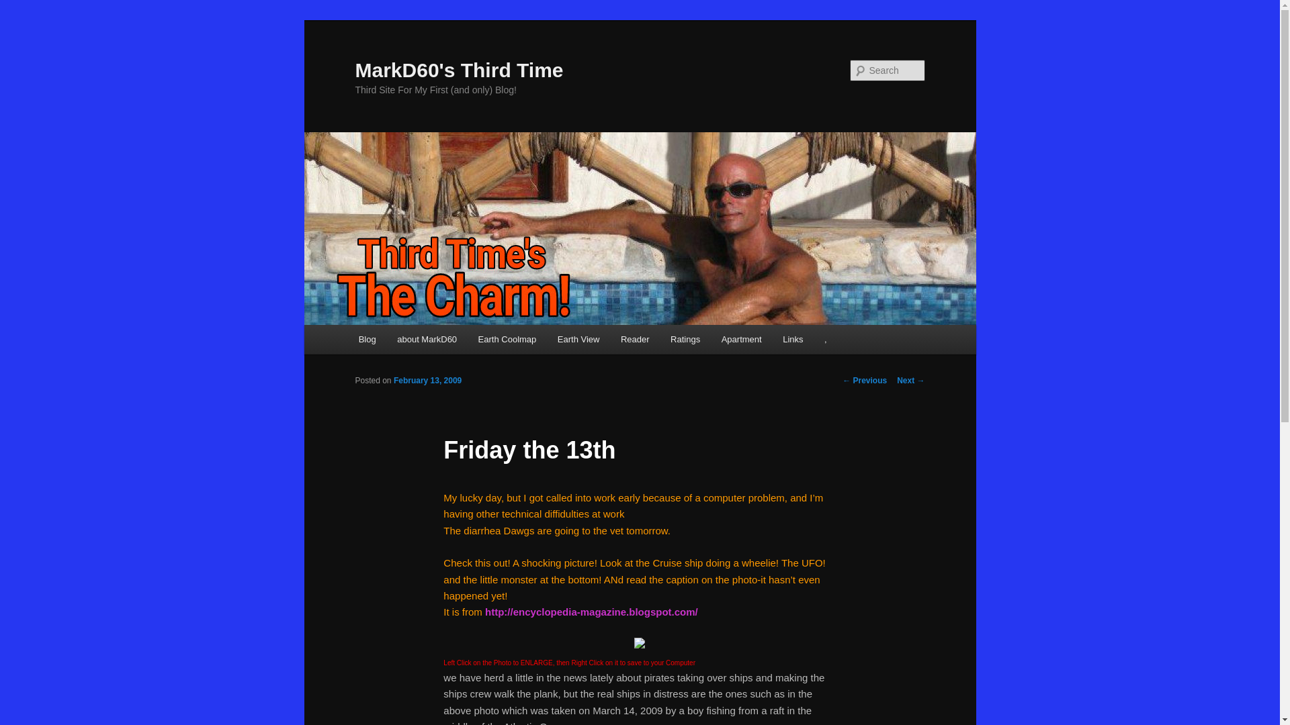 The height and width of the screenshot is (725, 1290). Describe the element at coordinates (634, 339) in the screenshot. I see `Reader` at that location.